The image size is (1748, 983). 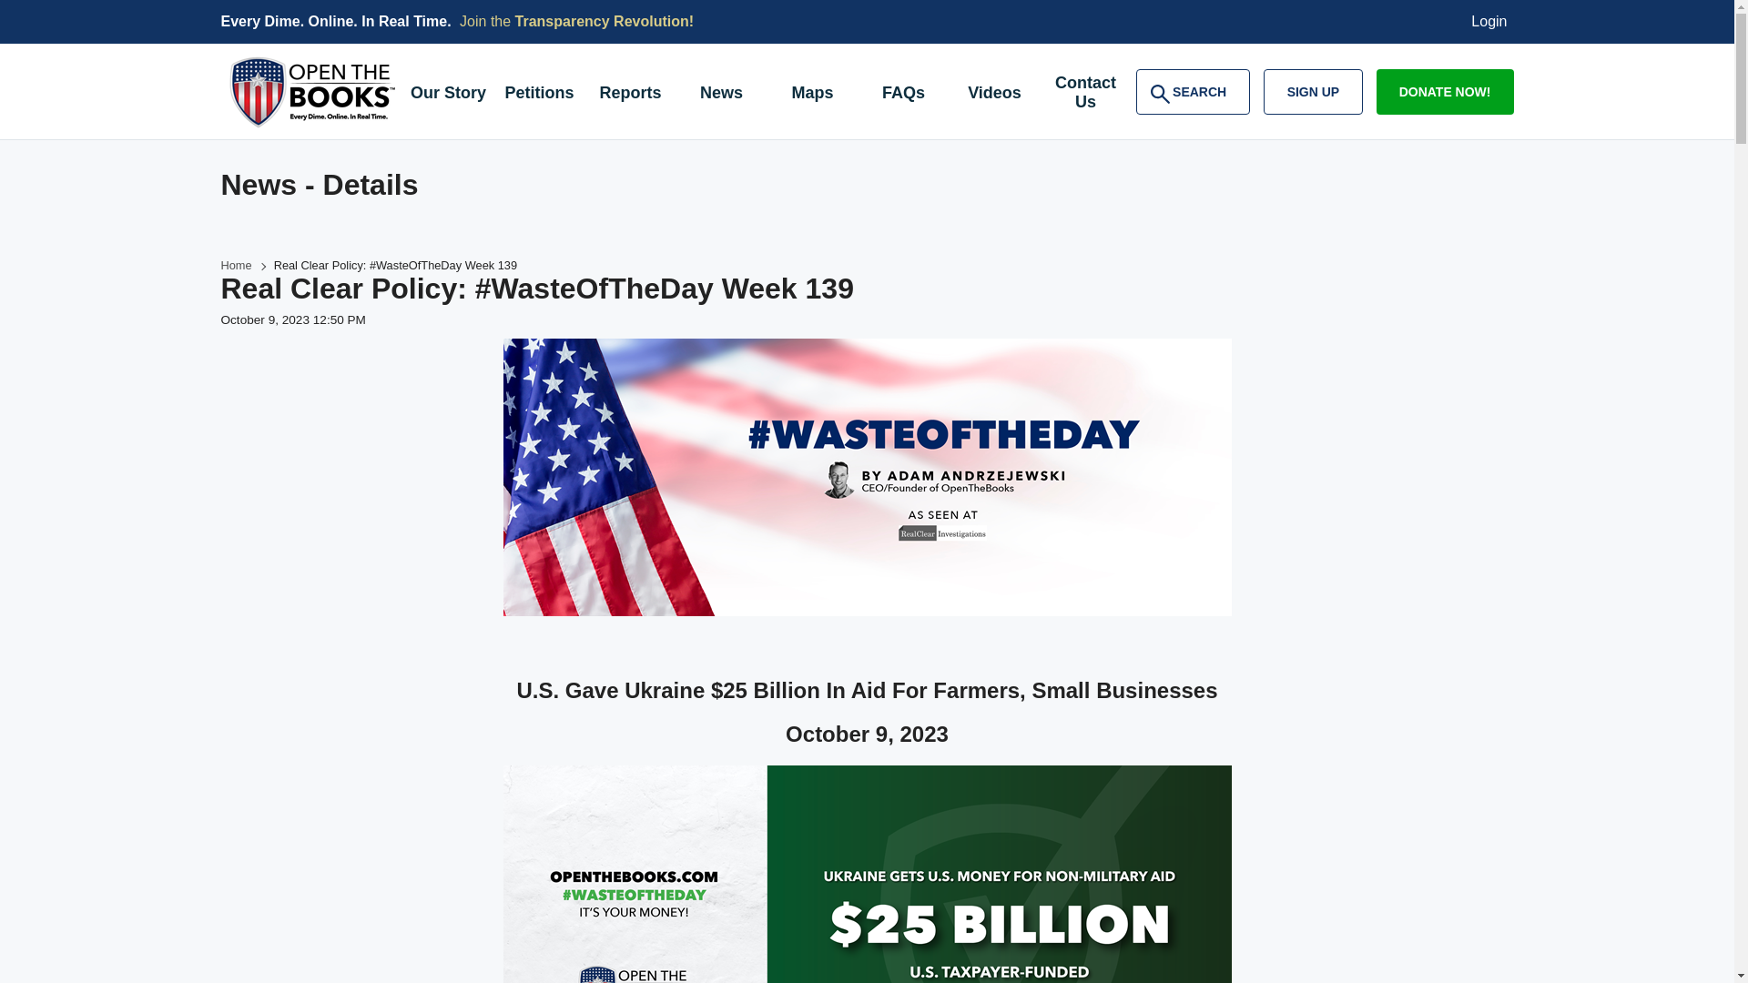 I want to click on Our Story, so click(x=447, y=95).